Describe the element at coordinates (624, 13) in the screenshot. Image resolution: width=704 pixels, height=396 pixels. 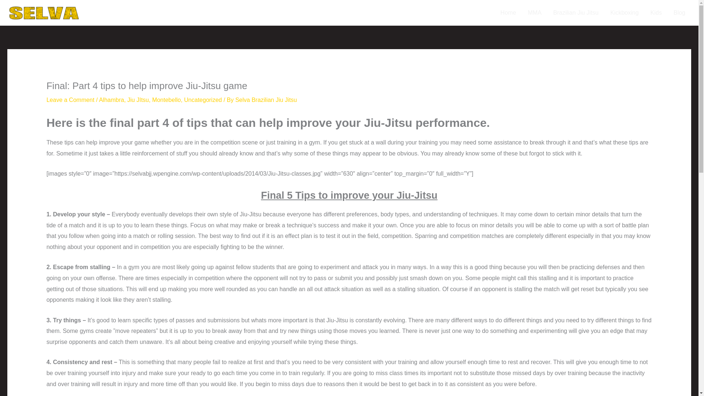
I see `Kickboxing` at that location.